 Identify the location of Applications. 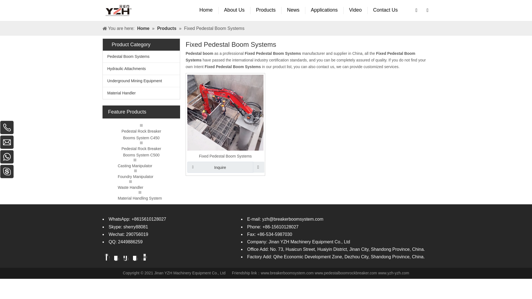
(324, 10).